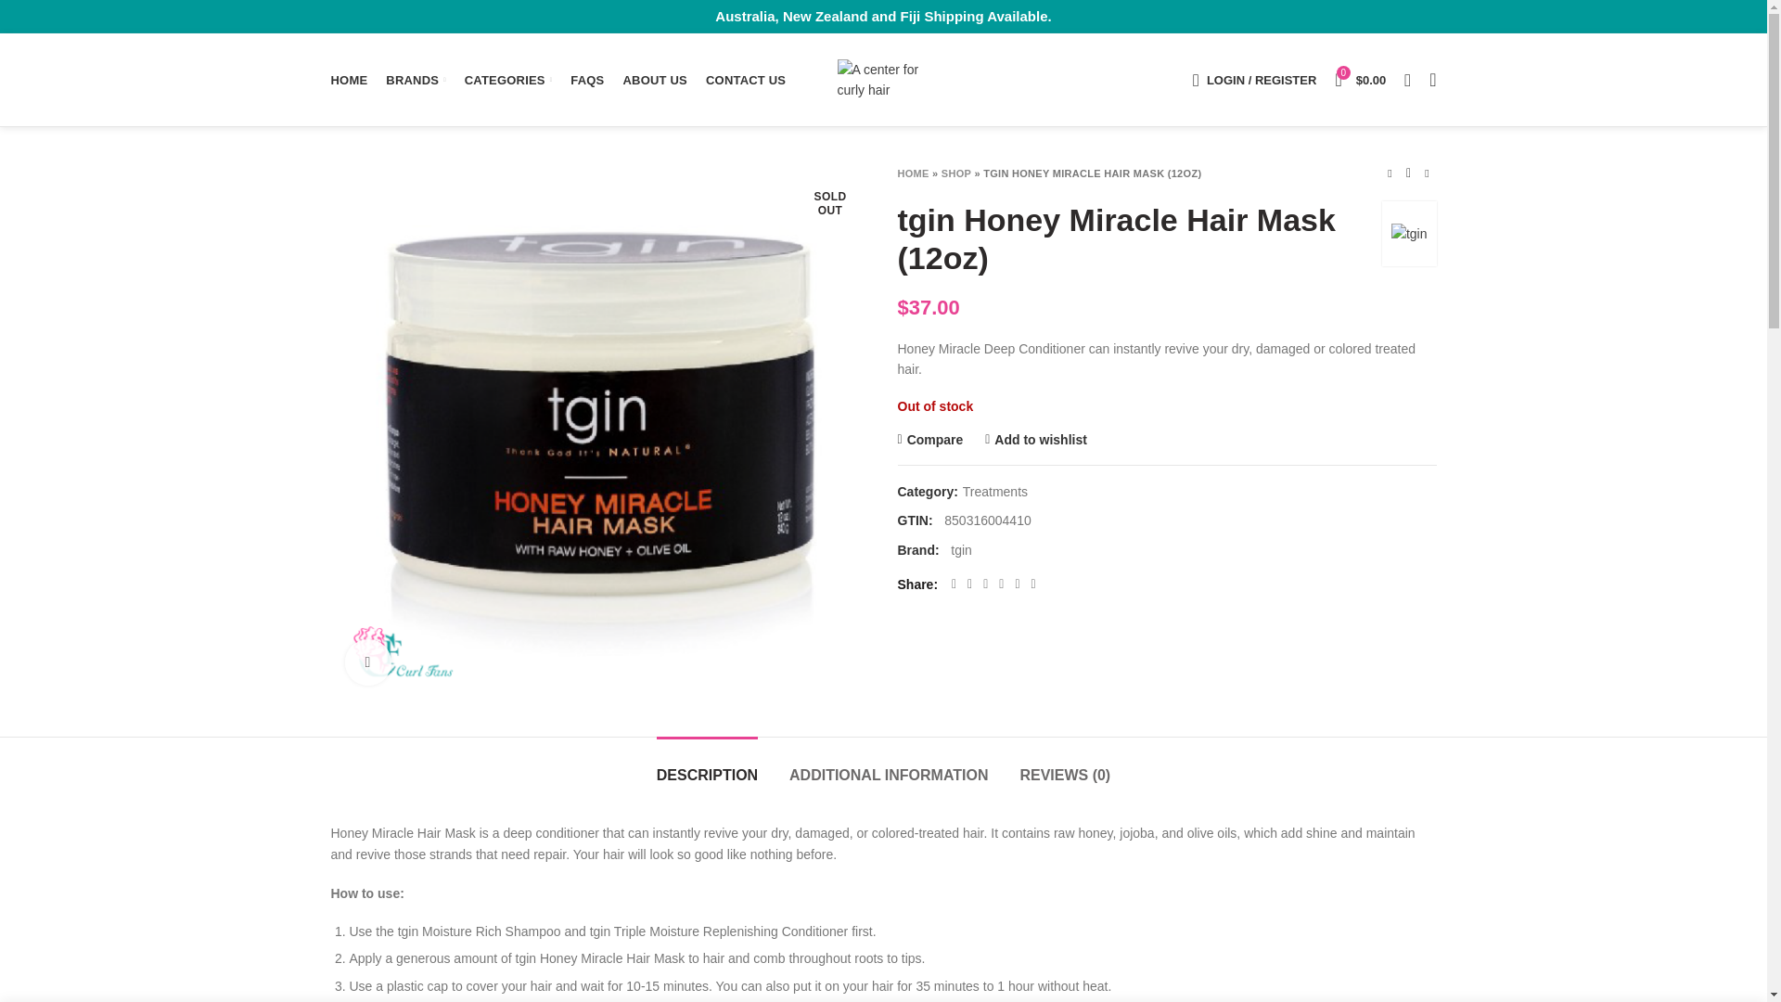 The width and height of the screenshot is (1781, 1002). I want to click on tgin, so click(1409, 234).